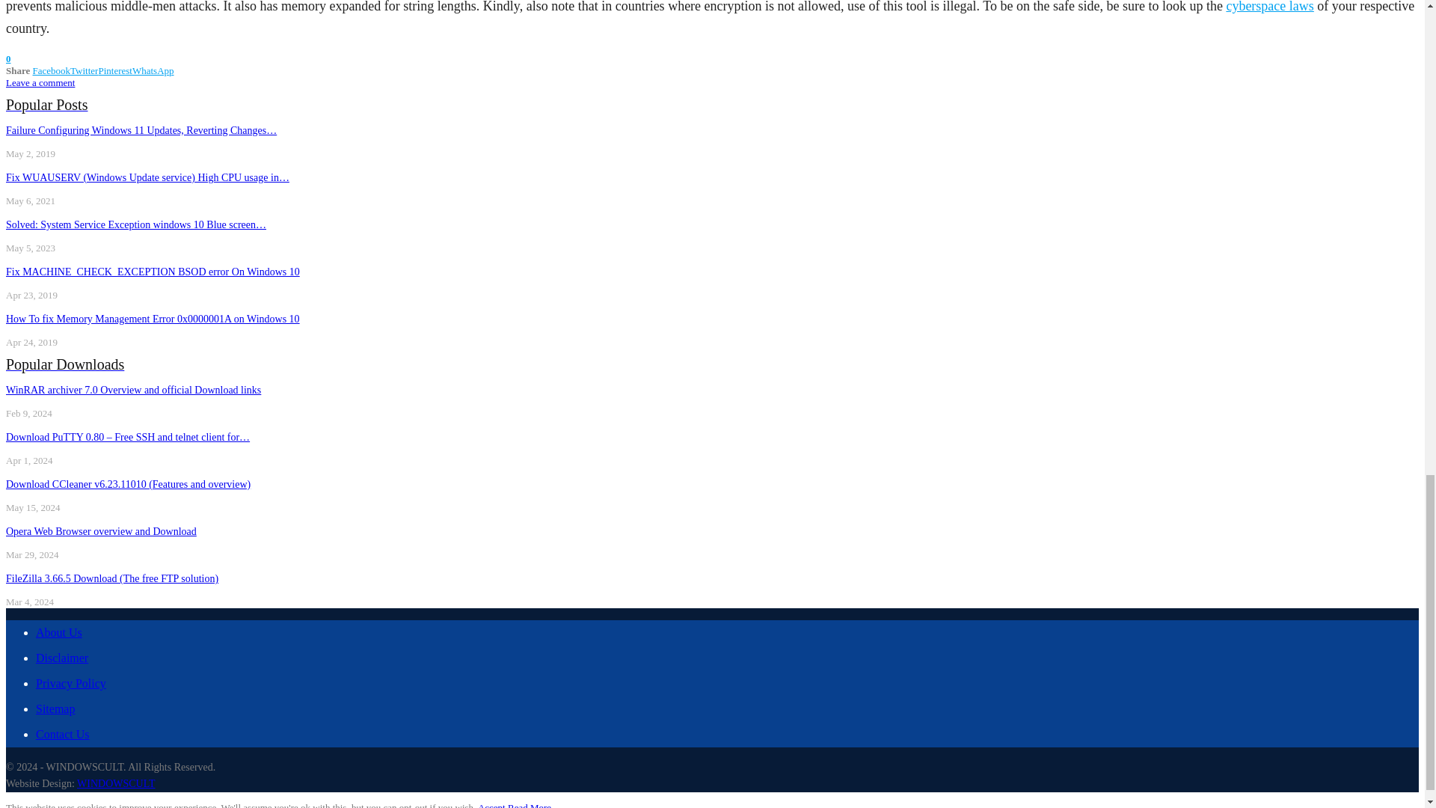 This screenshot has width=1436, height=808. I want to click on Popular Posts, so click(46, 106).